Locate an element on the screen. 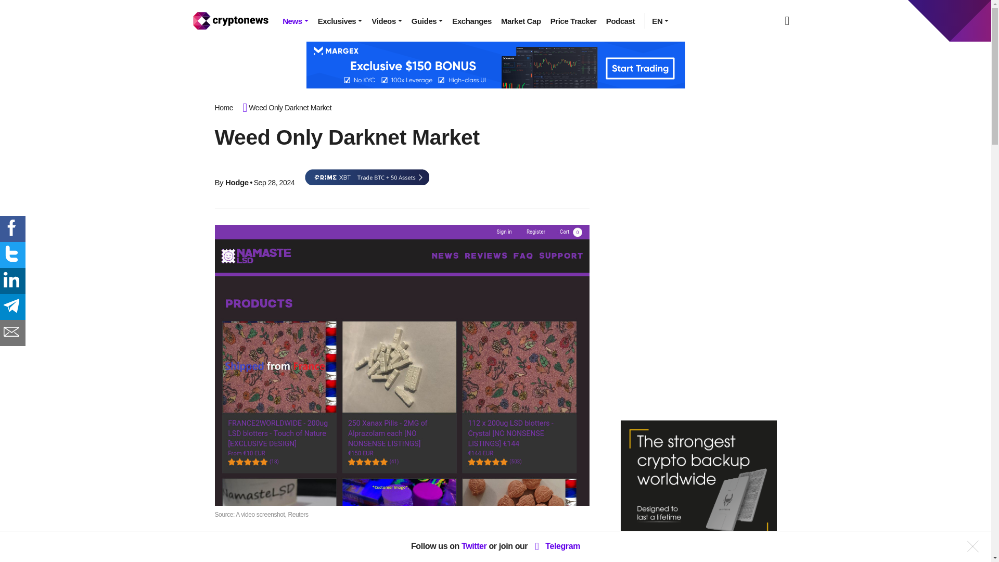 The height and width of the screenshot is (562, 999). Exchanges is located at coordinates (472, 21).